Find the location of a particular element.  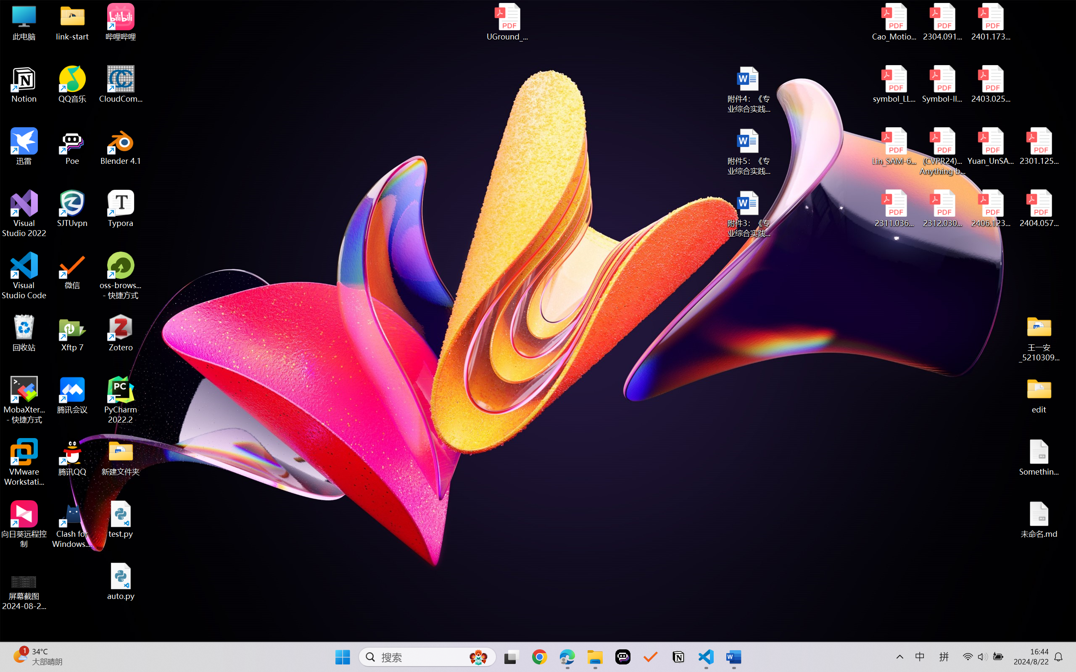

2403.02502v1.pdf is located at coordinates (990, 84).